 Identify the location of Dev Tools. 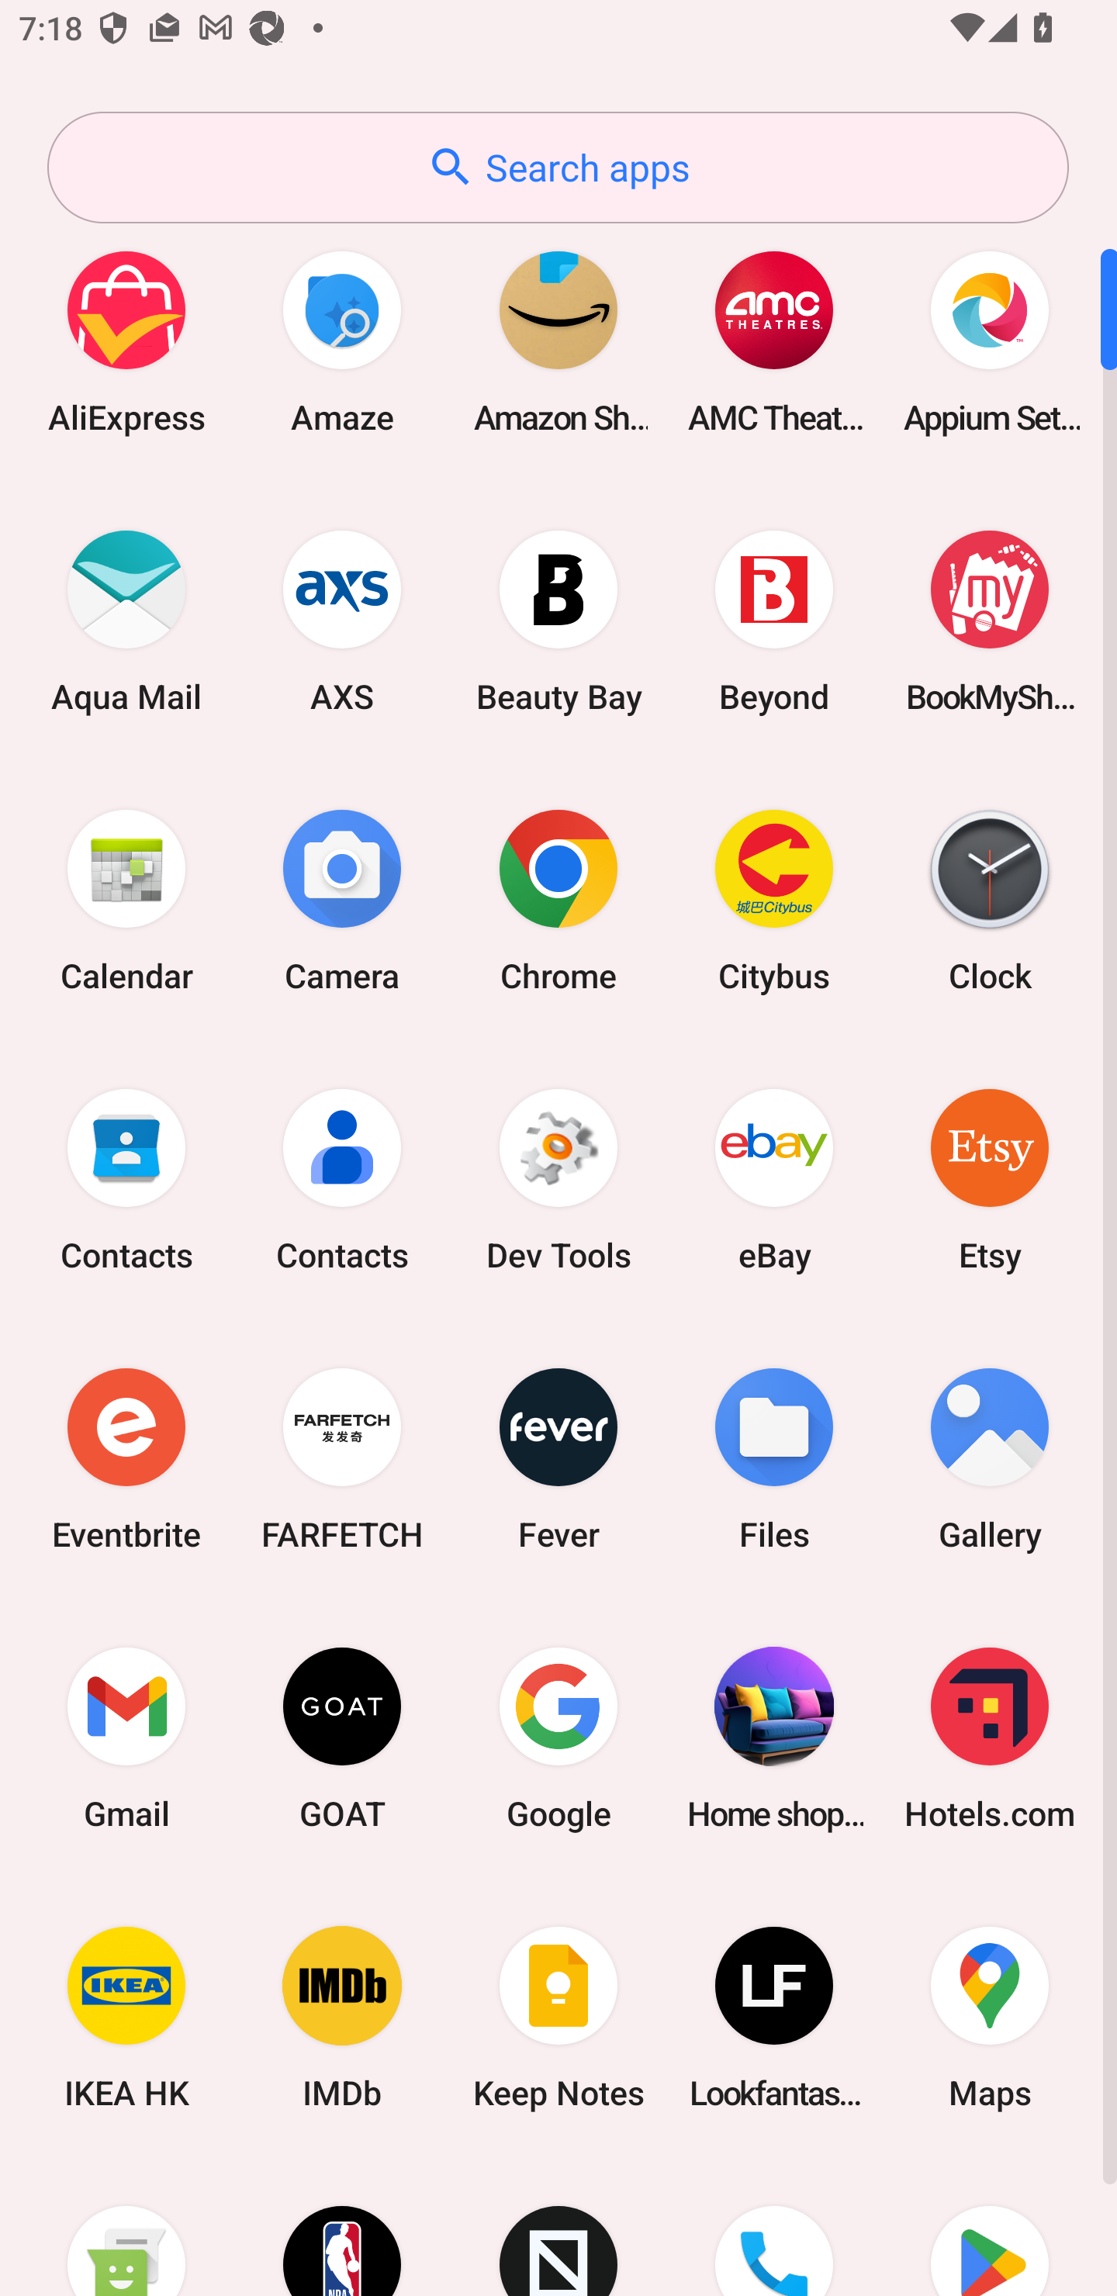
(558, 1179).